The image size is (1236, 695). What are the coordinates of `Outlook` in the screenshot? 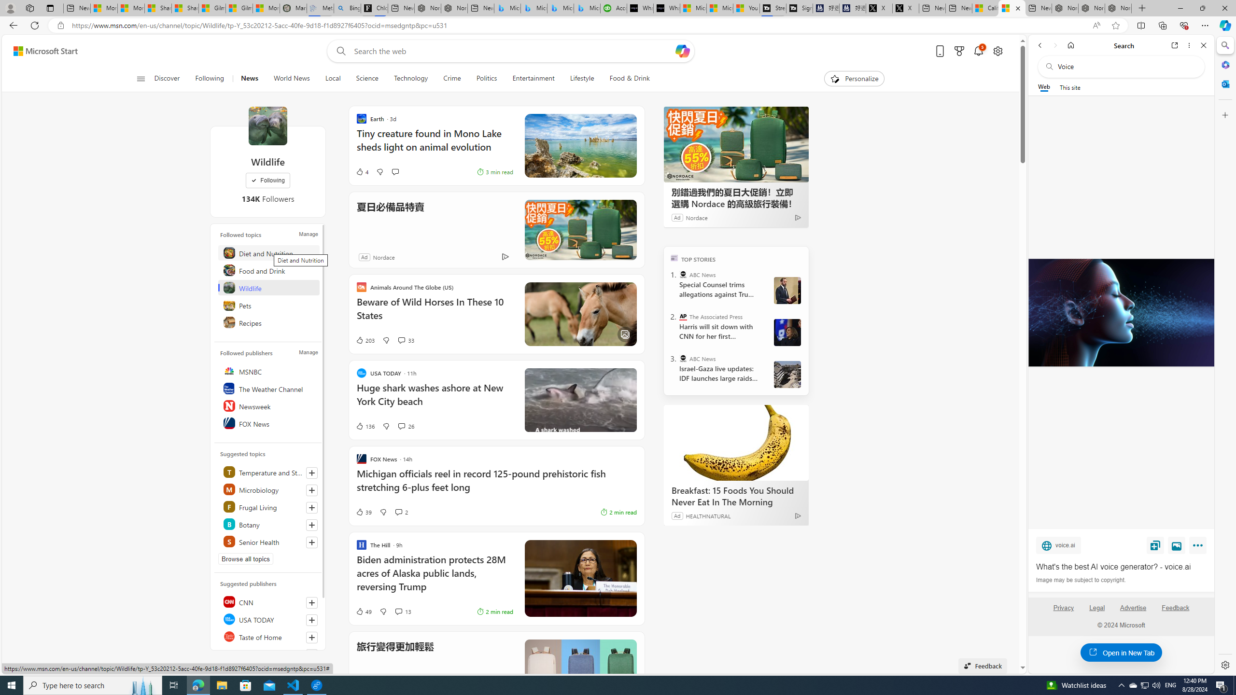 It's located at (1224, 83).